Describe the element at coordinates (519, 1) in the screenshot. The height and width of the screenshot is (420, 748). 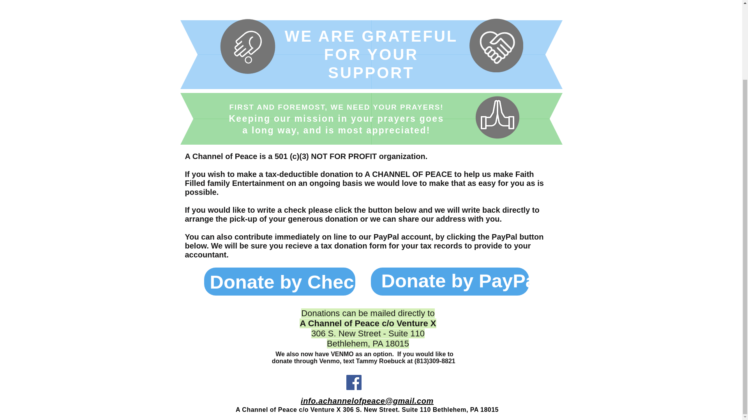
I see `INTERNSHIPS` at that location.